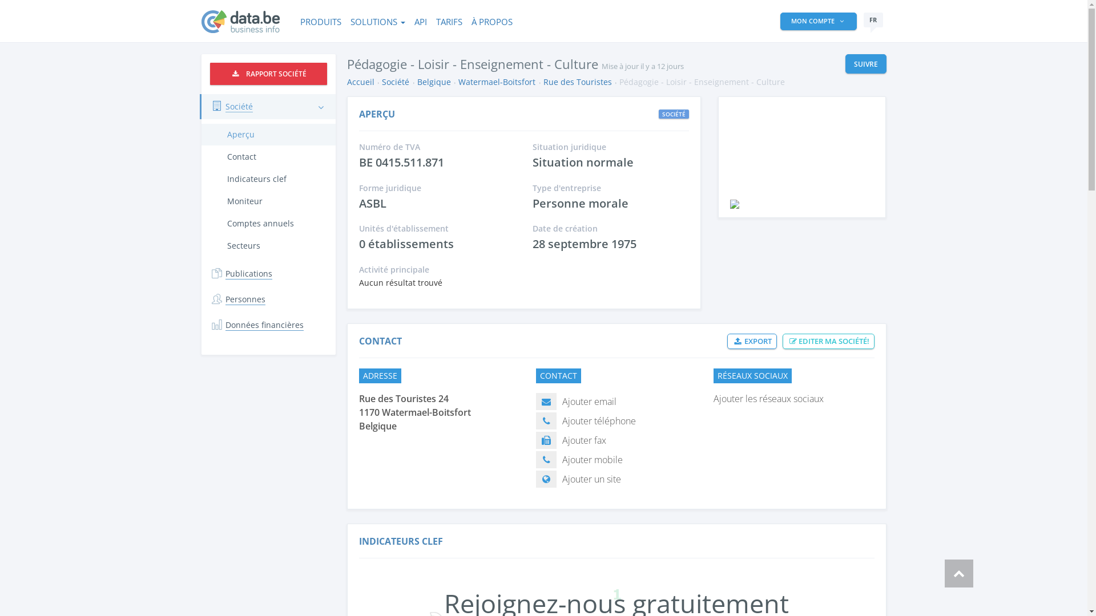  I want to click on Moniteur, so click(268, 201).